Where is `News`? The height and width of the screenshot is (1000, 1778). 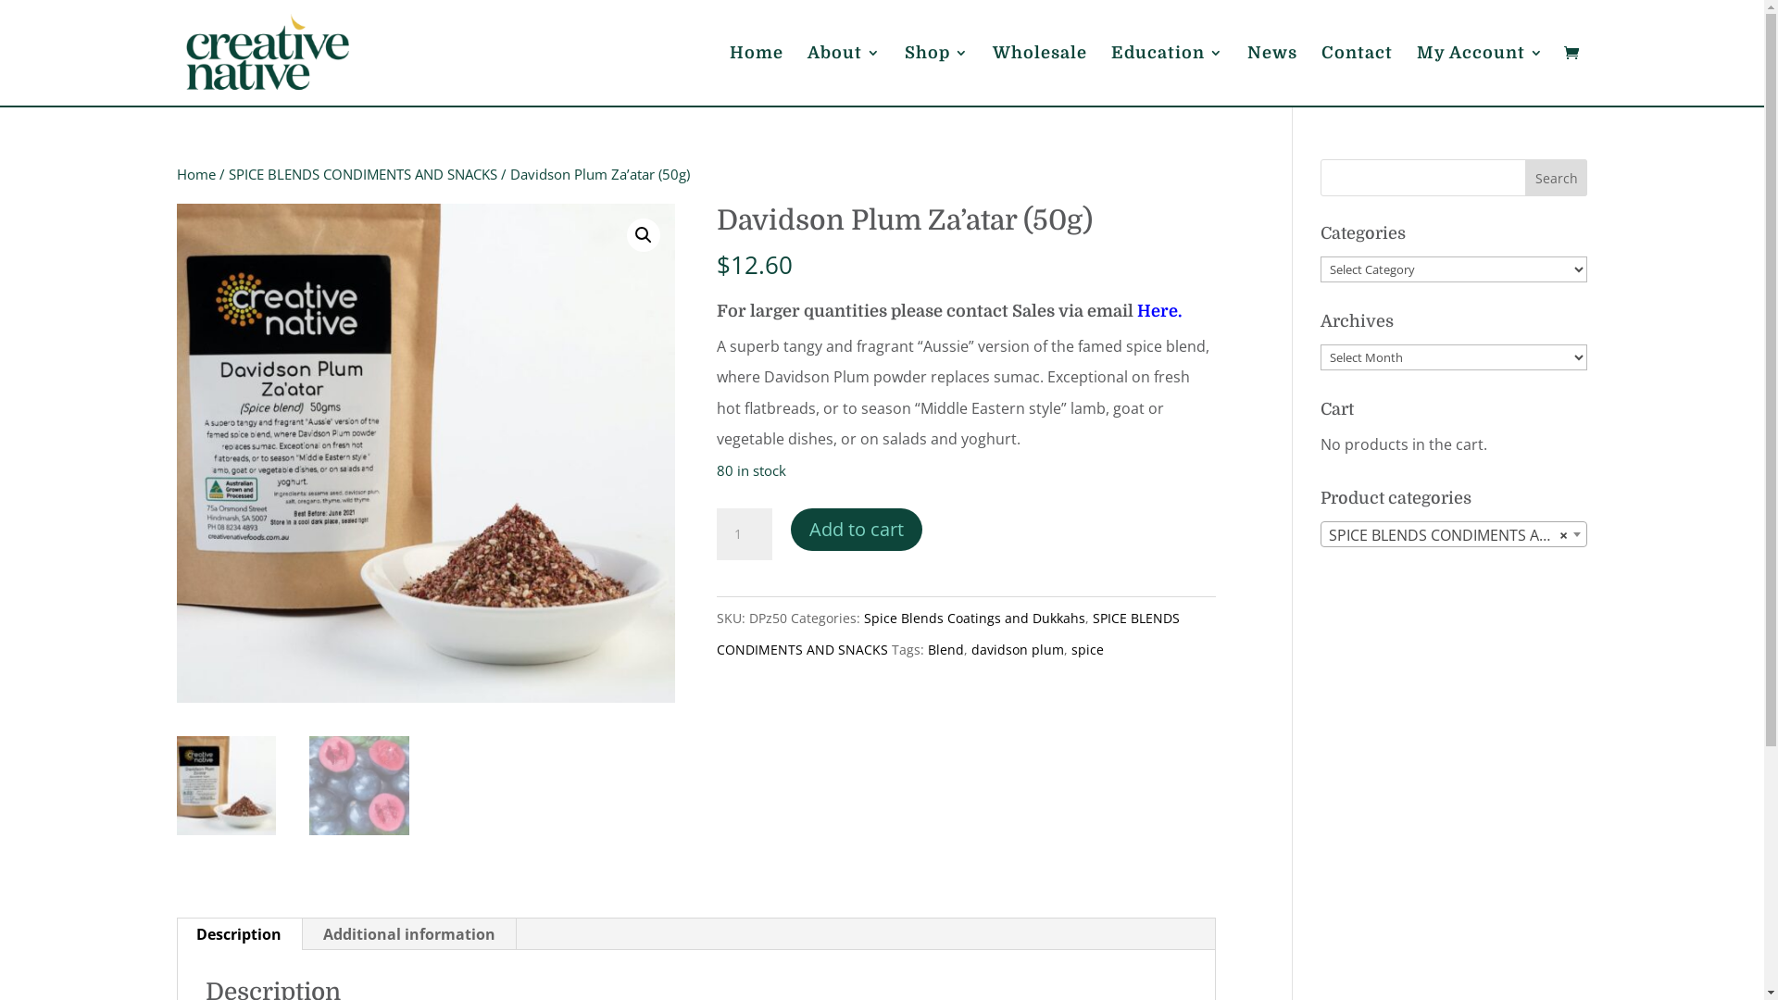
News is located at coordinates (1271, 76).